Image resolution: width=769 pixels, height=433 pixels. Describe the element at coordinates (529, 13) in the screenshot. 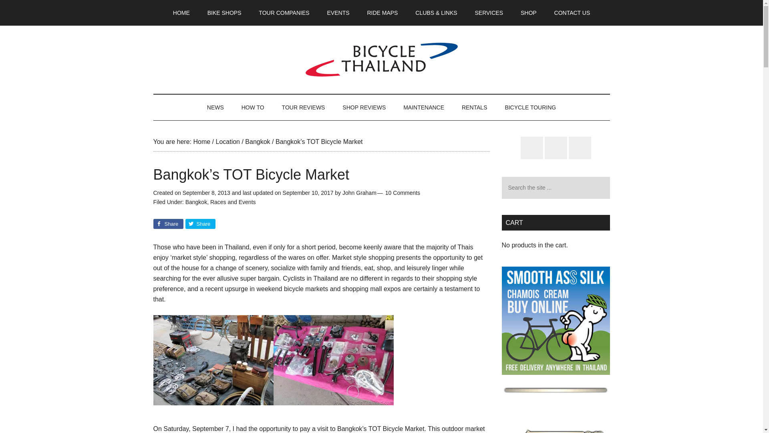

I see `SHOP` at that location.